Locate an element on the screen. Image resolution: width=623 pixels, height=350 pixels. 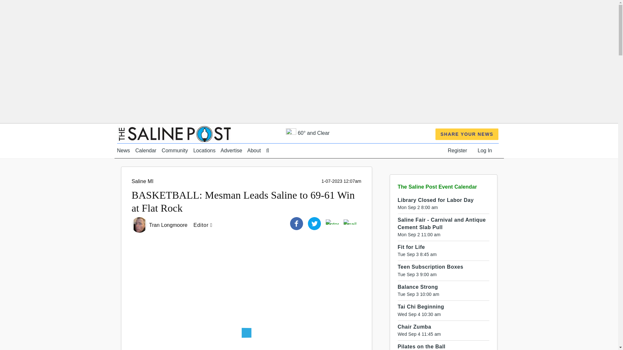
Community is located at coordinates (175, 150).